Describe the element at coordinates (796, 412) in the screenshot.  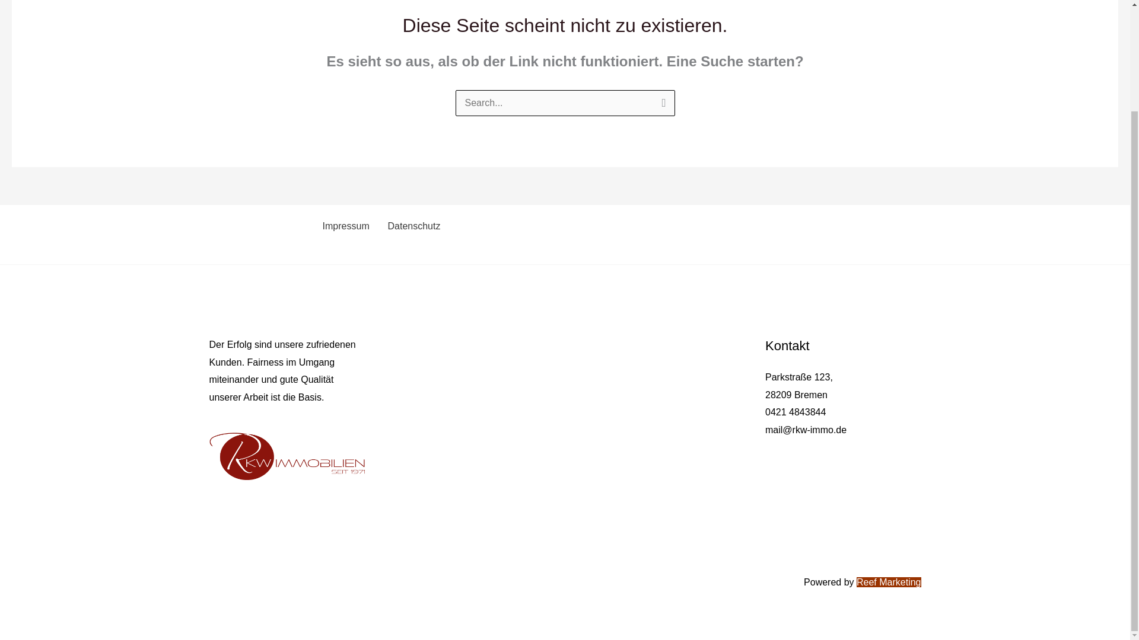
I see `0421 4843844` at that location.